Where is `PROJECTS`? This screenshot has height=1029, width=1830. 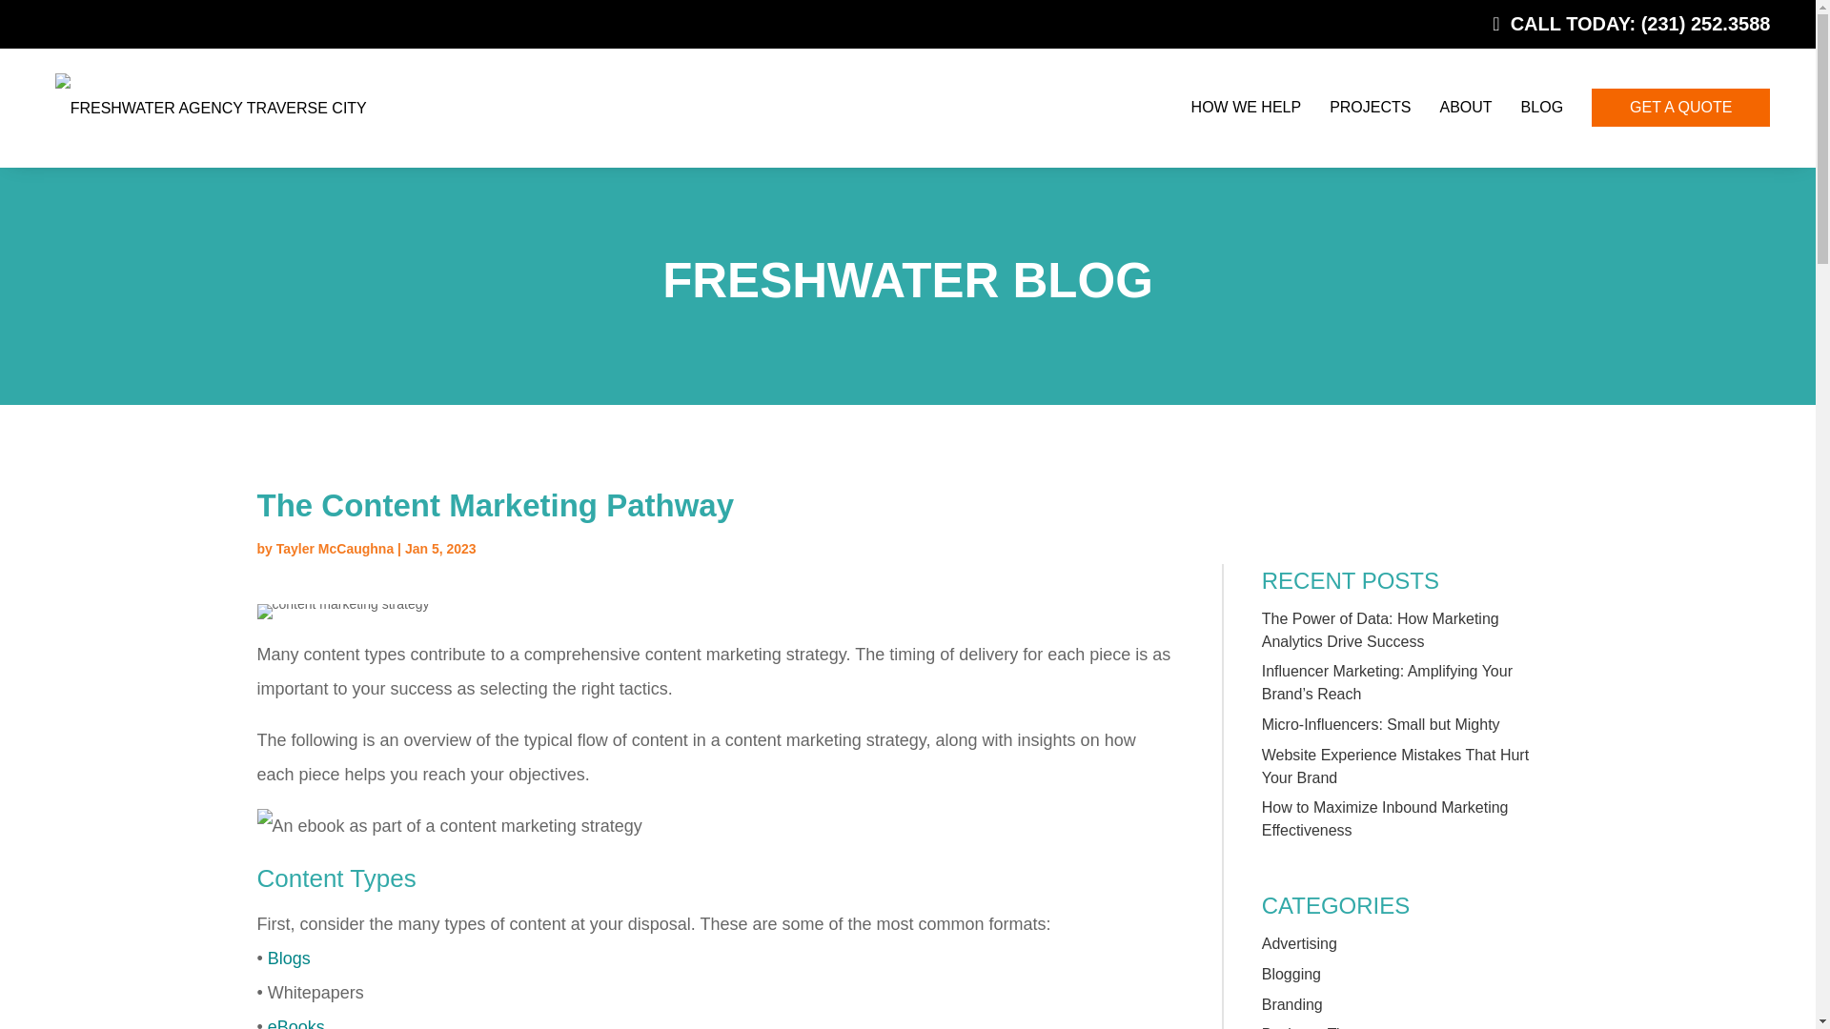 PROJECTS is located at coordinates (1369, 107).